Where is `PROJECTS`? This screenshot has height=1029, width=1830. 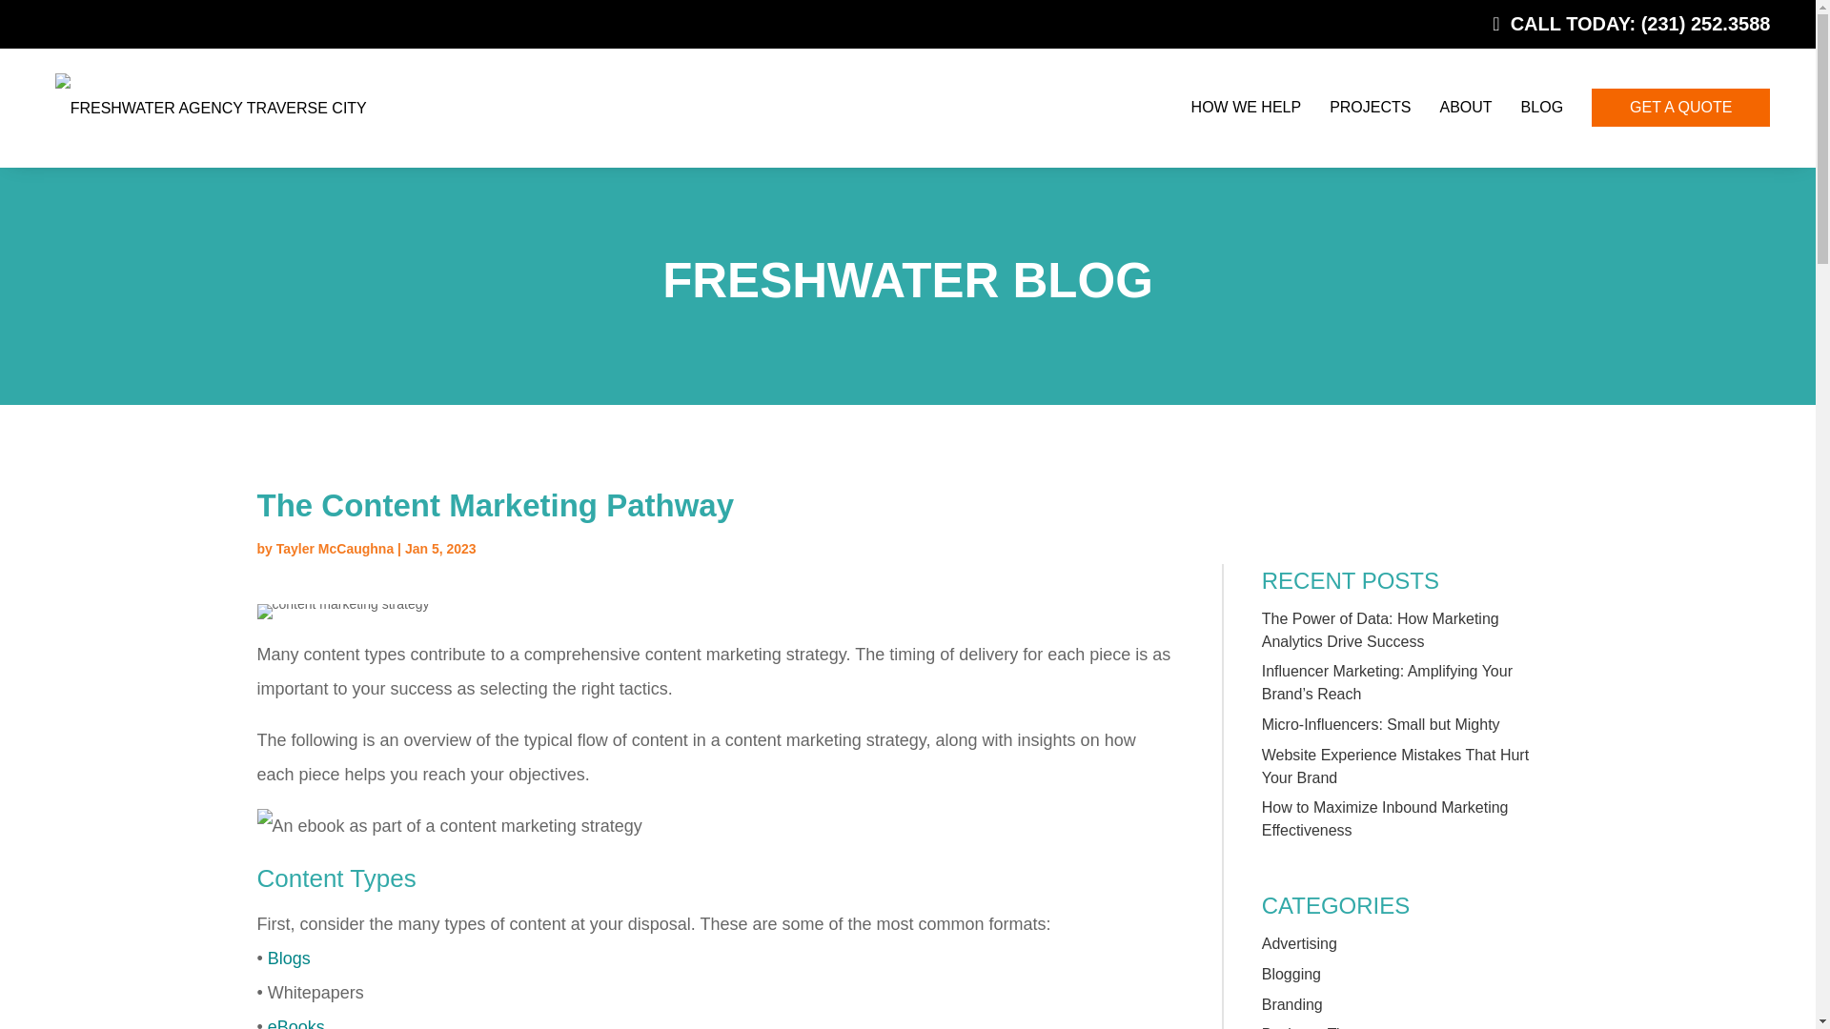 PROJECTS is located at coordinates (1369, 107).